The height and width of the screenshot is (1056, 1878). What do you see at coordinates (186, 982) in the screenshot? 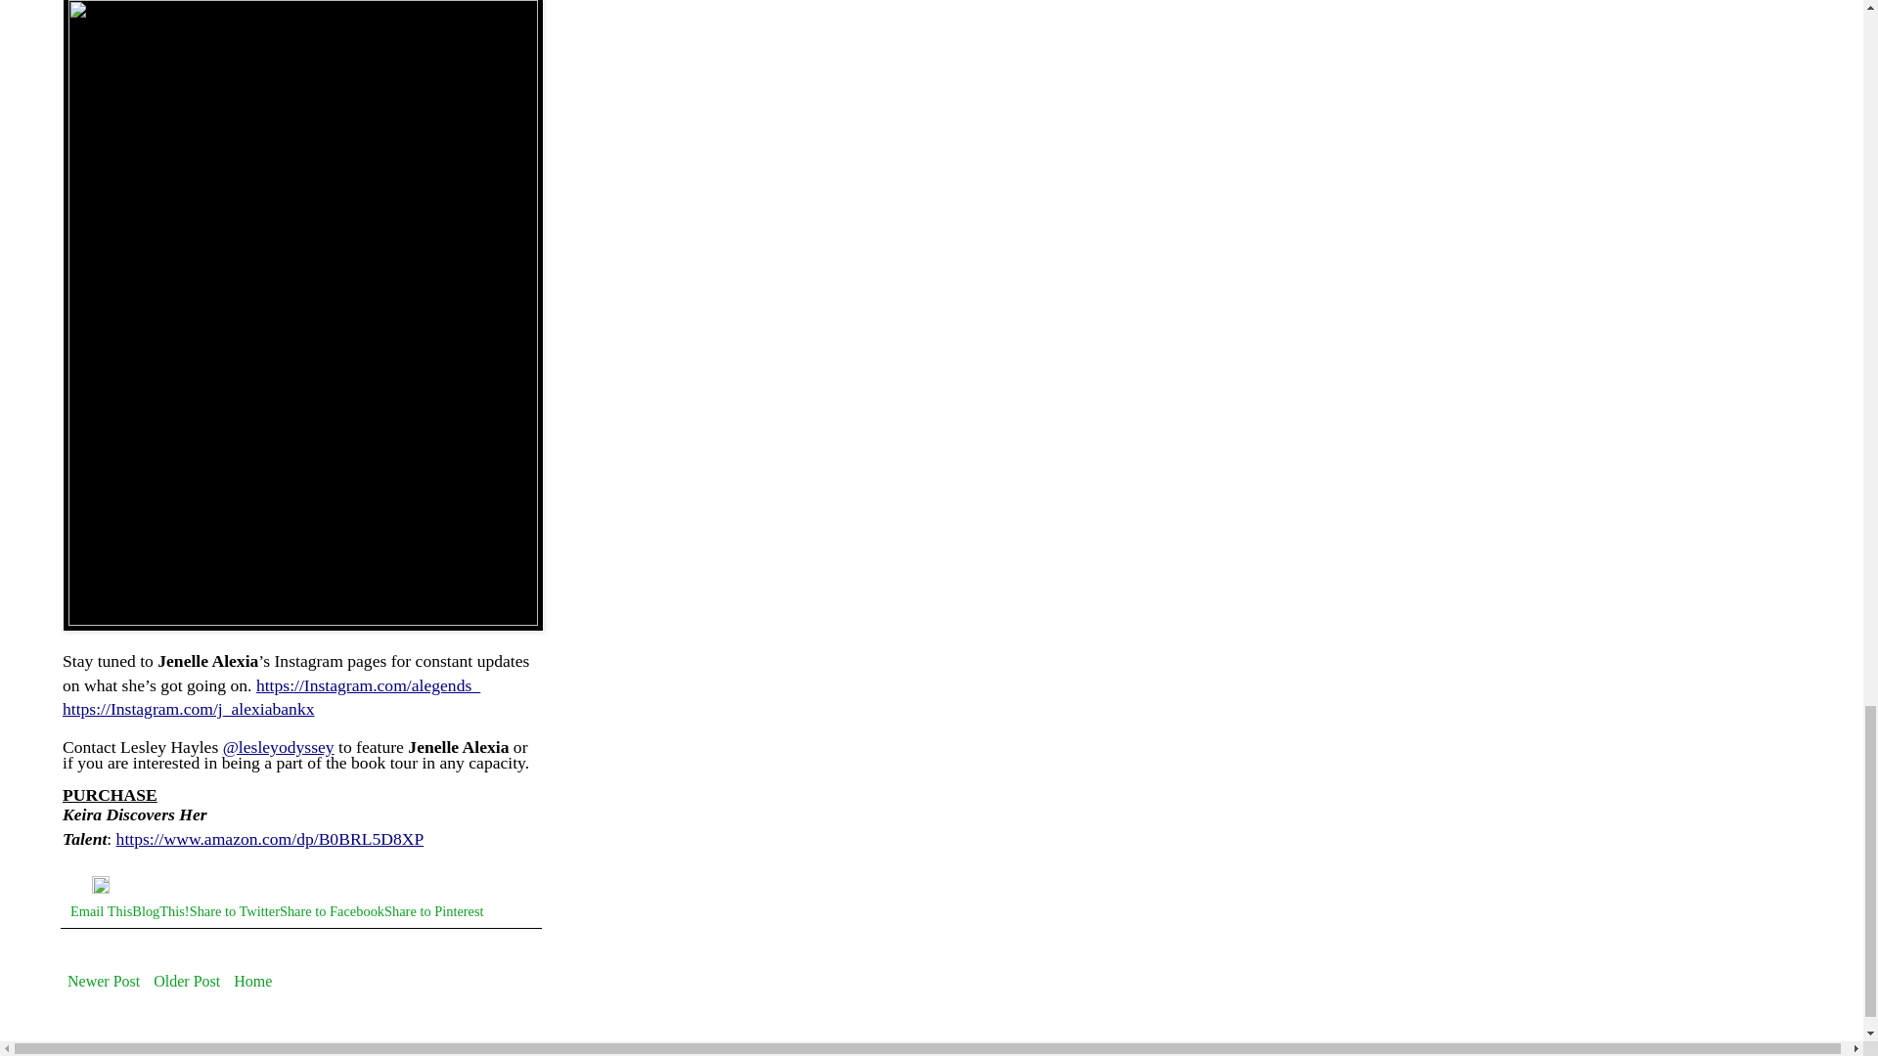
I see `Older Post` at bounding box center [186, 982].